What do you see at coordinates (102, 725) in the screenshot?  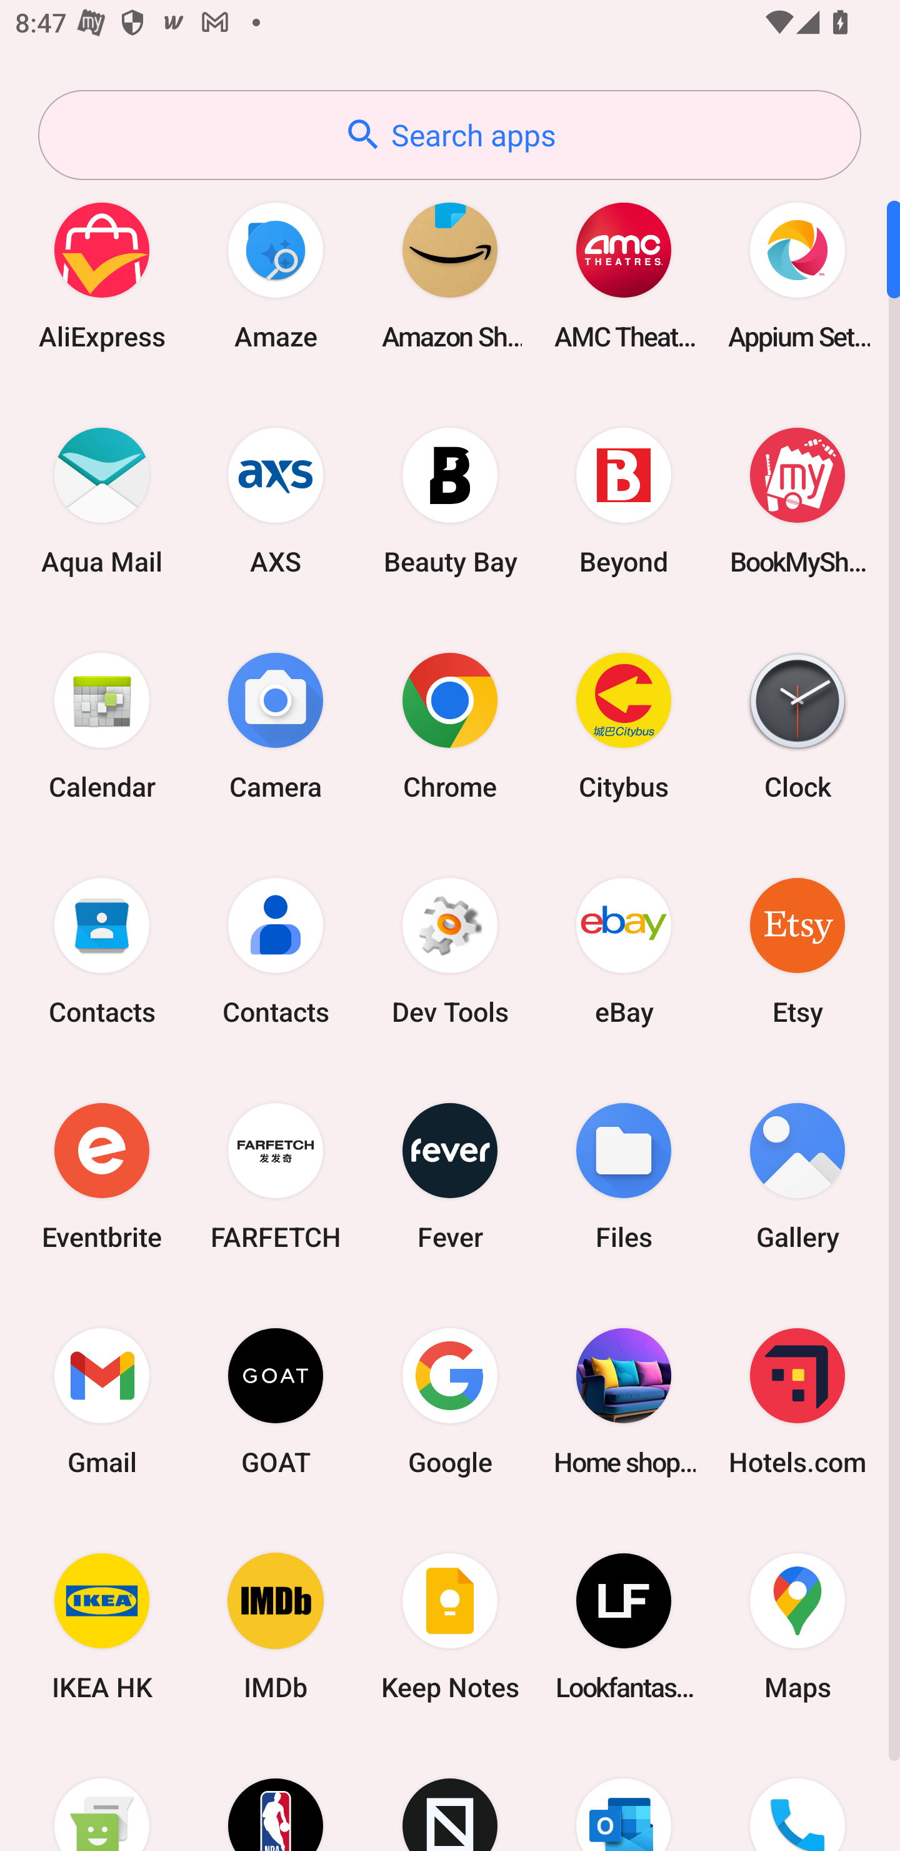 I see `Calendar` at bounding box center [102, 725].